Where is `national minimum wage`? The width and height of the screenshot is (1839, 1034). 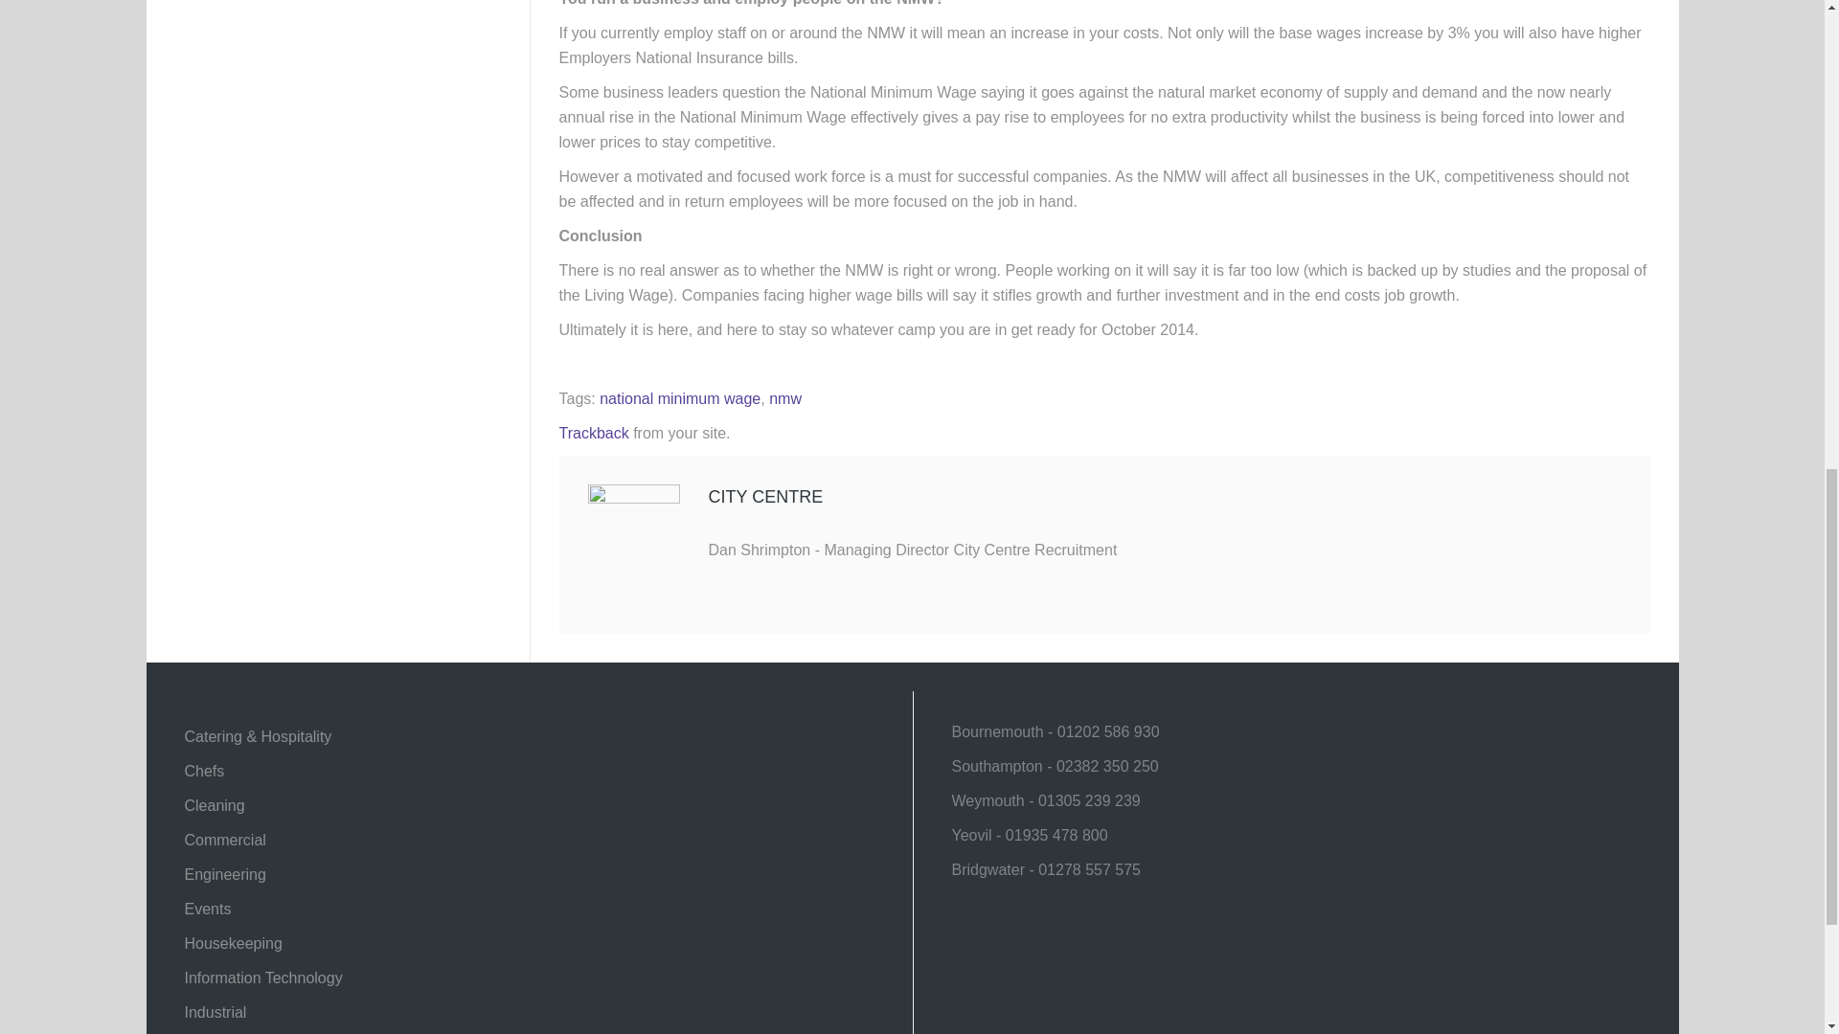
national minimum wage is located at coordinates (680, 398).